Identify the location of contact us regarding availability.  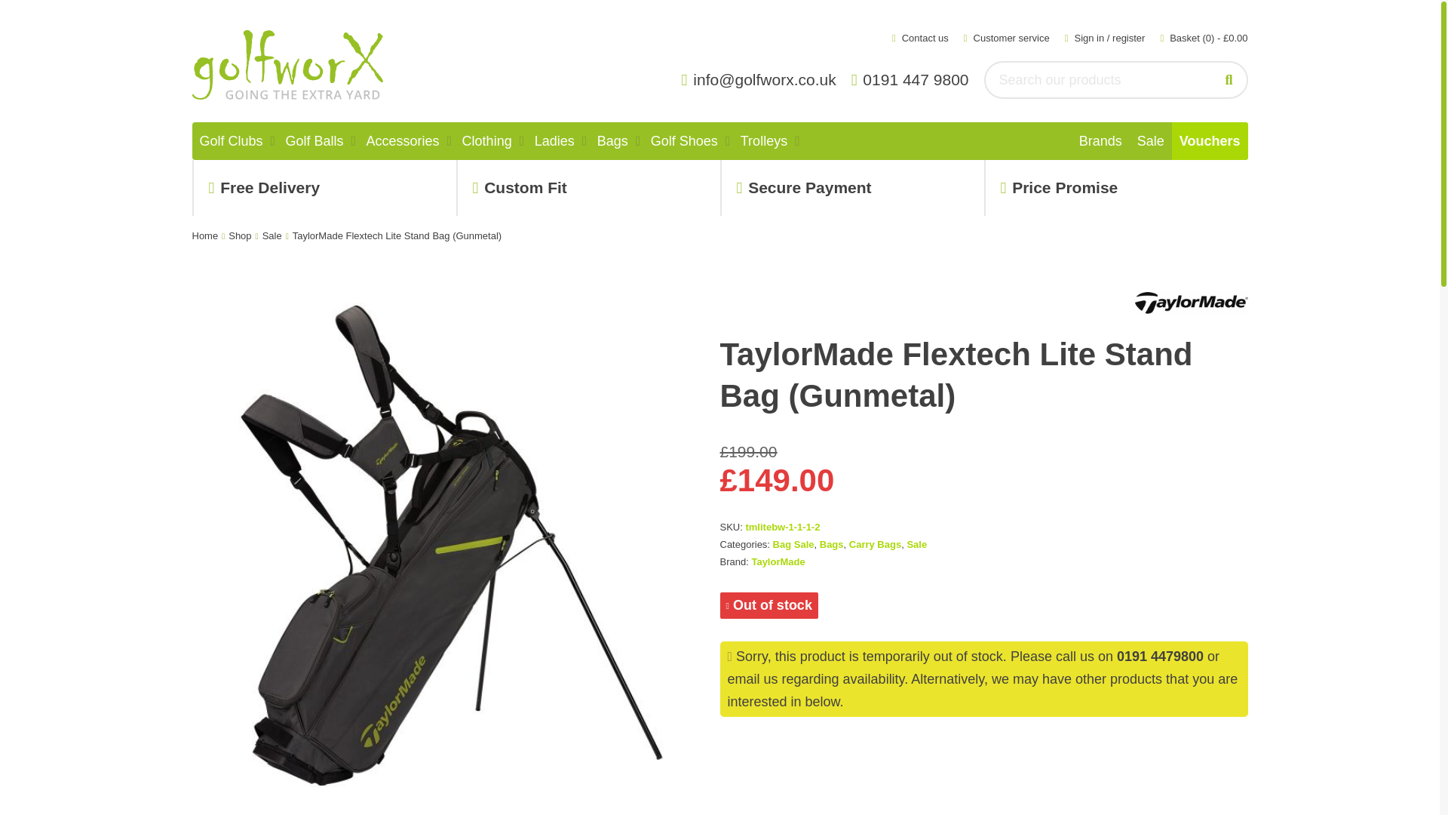
(752, 679).